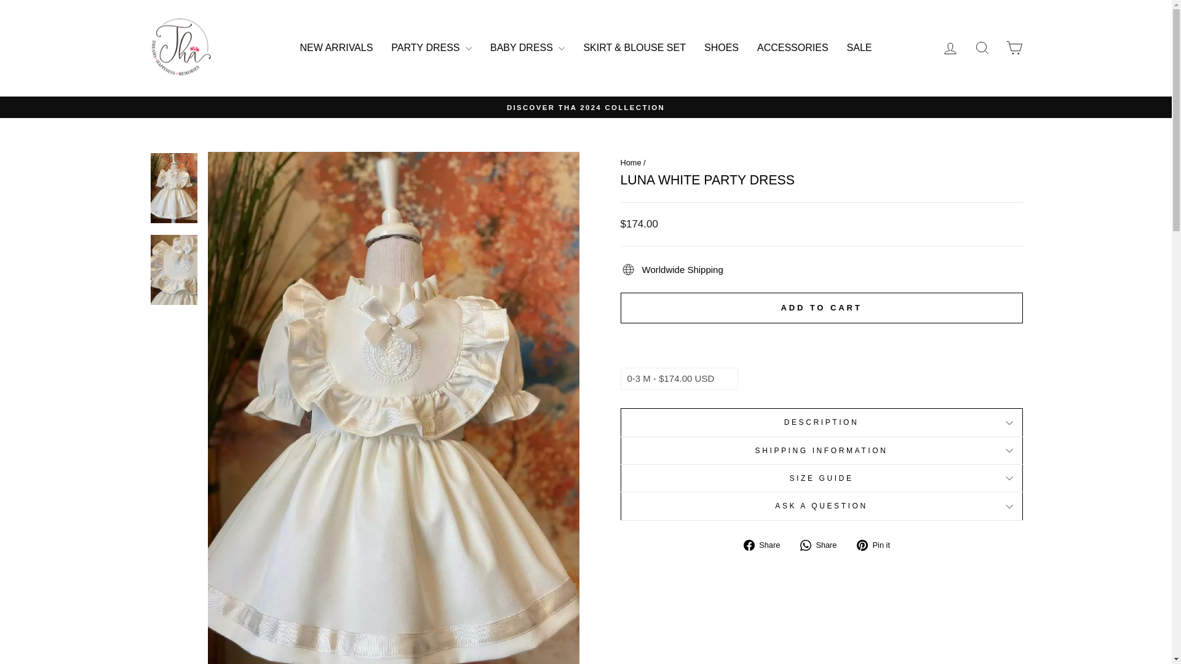 The width and height of the screenshot is (1181, 664). Describe the element at coordinates (878, 545) in the screenshot. I see `Pin on Pinterest` at that location.